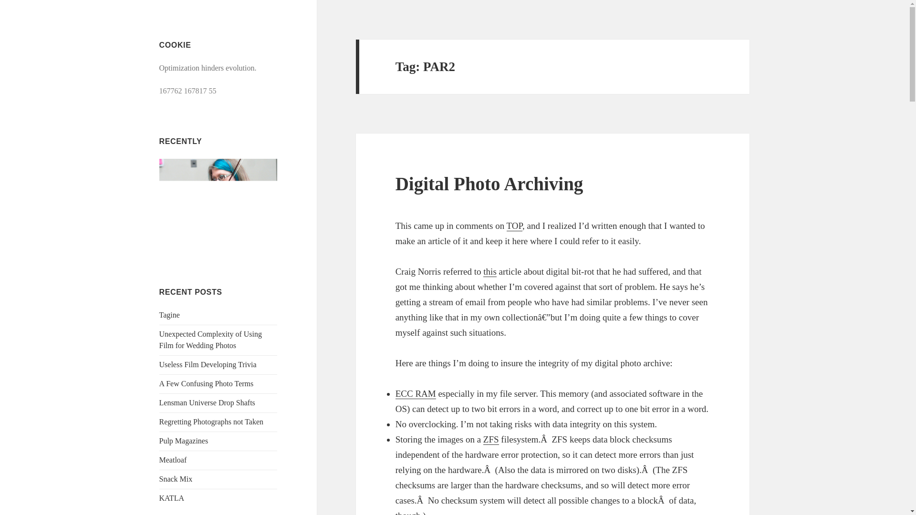 The image size is (916, 515). What do you see at coordinates (208, 364) in the screenshot?
I see `Useless Film Developing Trivia` at bounding box center [208, 364].